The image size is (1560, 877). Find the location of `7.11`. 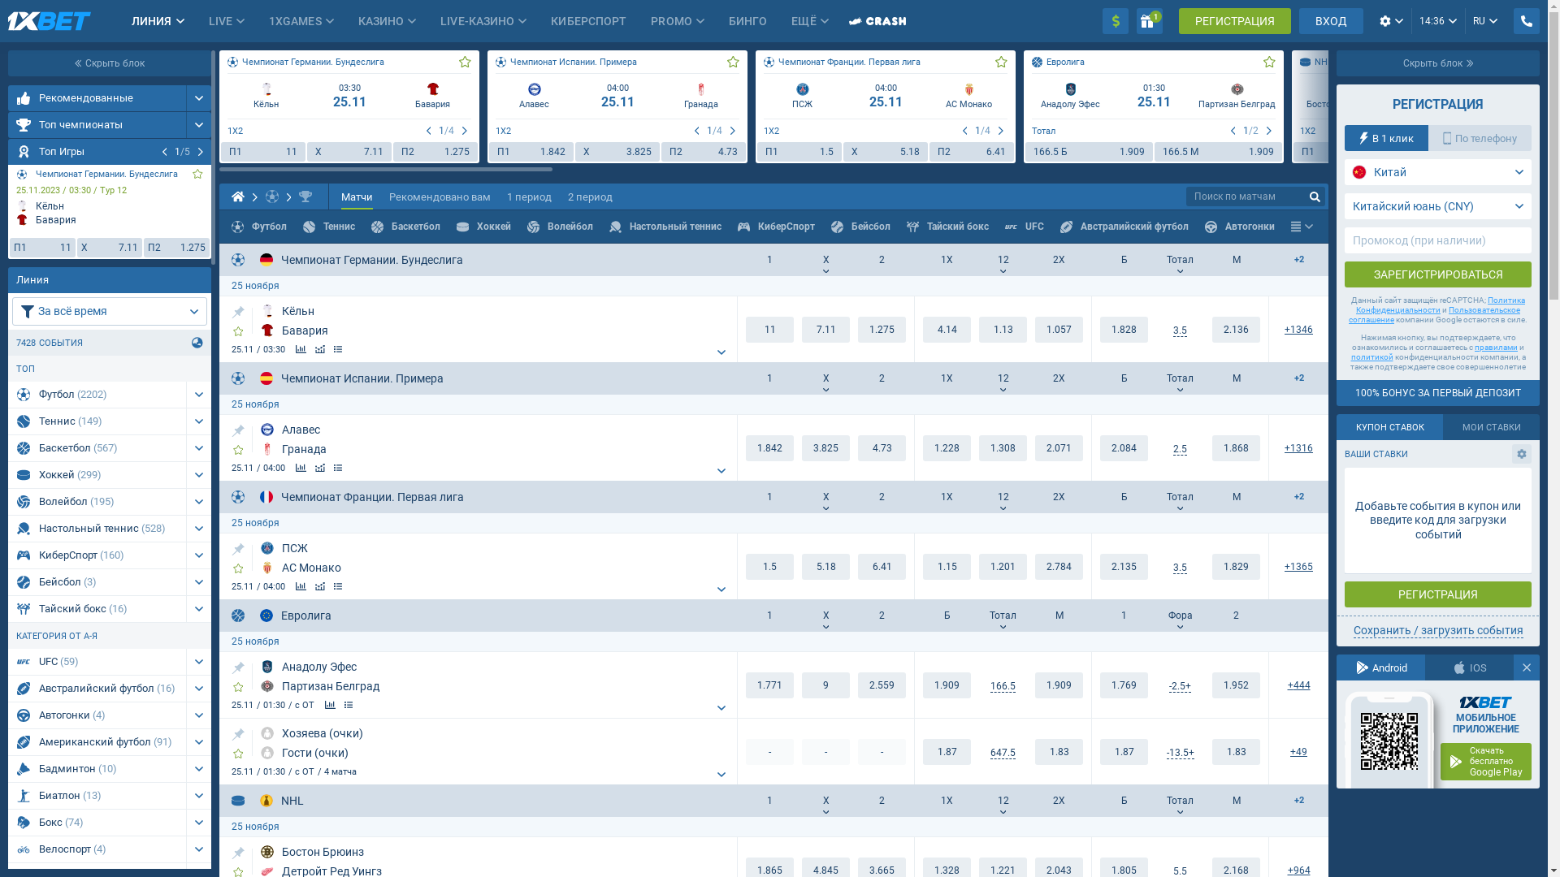

7.11 is located at coordinates (825, 330).